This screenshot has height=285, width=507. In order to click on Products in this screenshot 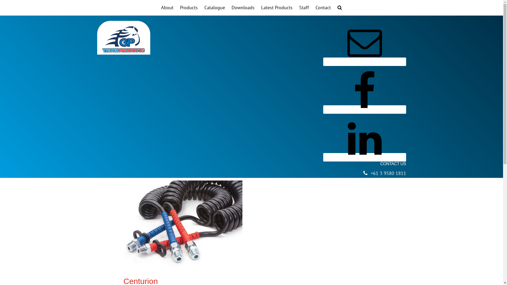, I will do `click(189, 8)`.